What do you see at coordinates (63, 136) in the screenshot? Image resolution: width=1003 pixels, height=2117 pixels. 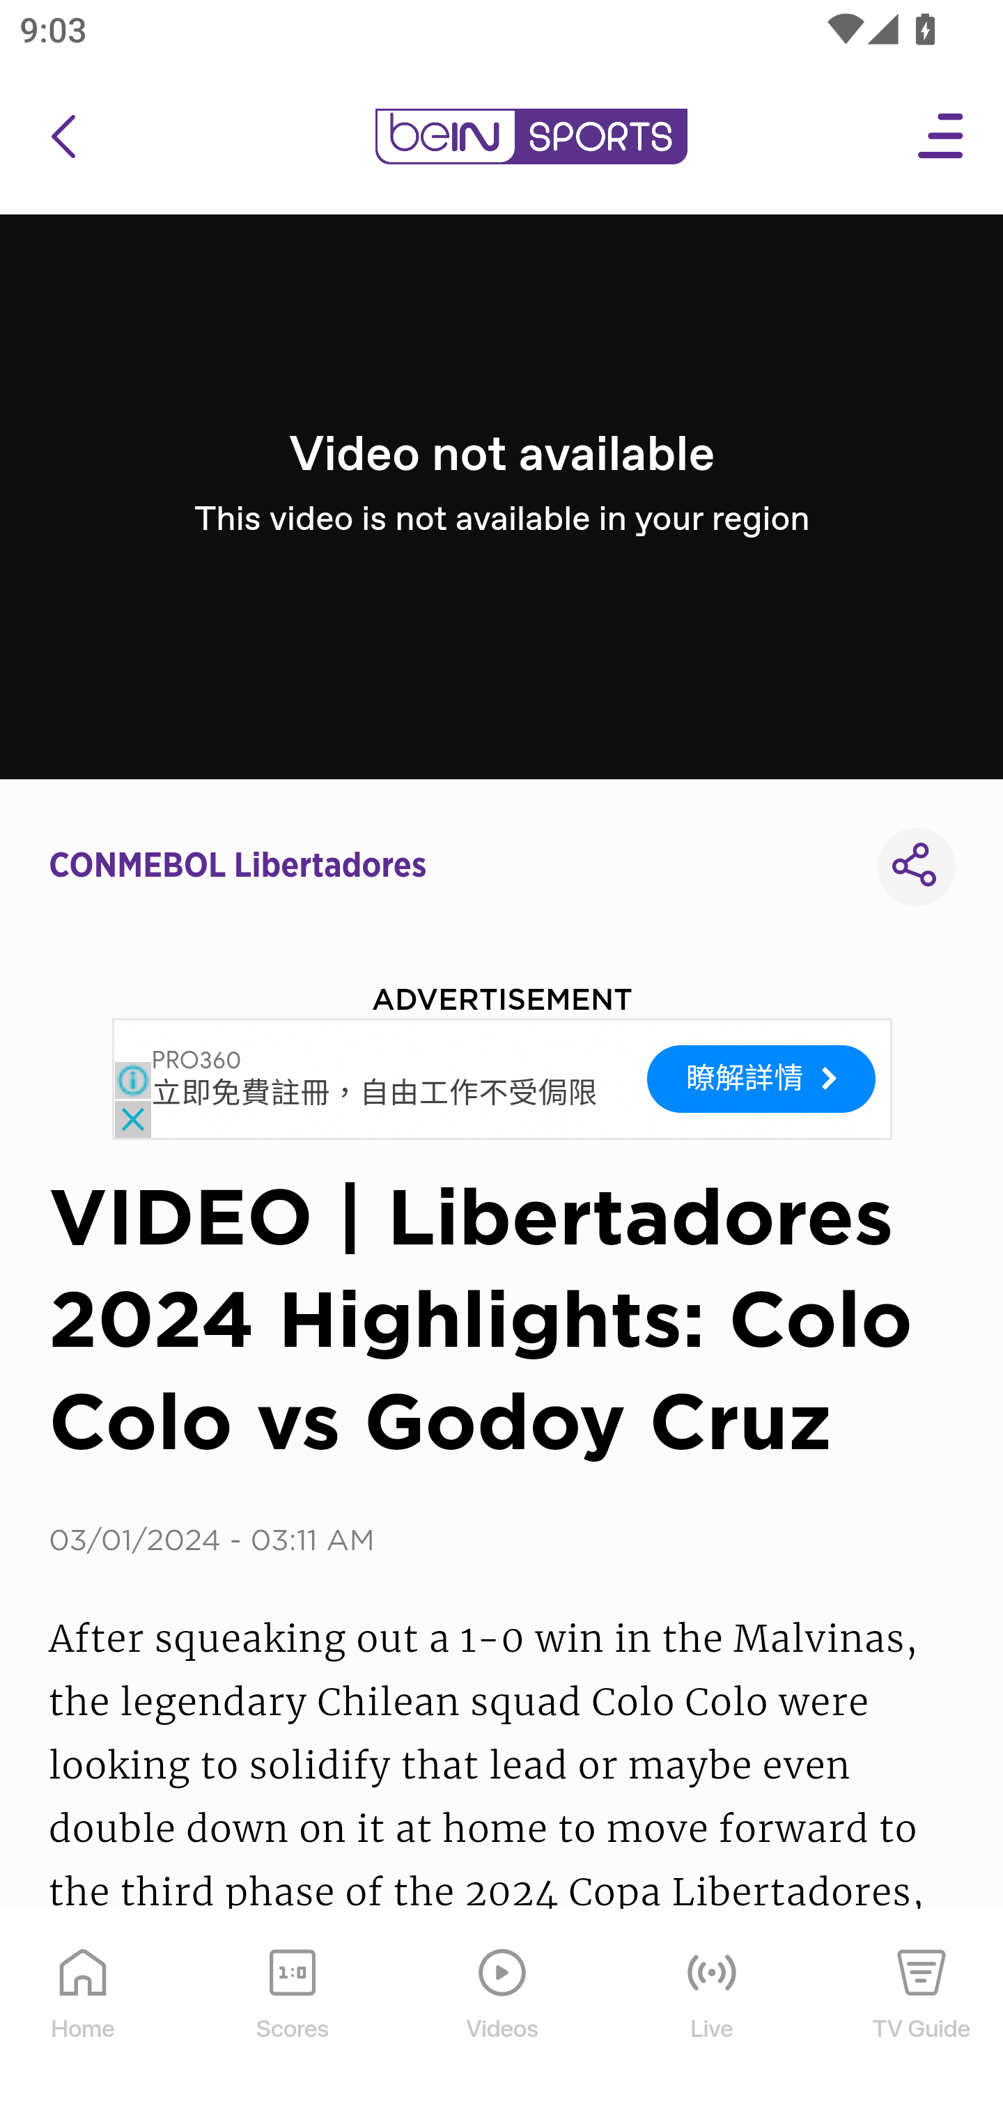 I see `icon back` at bounding box center [63, 136].